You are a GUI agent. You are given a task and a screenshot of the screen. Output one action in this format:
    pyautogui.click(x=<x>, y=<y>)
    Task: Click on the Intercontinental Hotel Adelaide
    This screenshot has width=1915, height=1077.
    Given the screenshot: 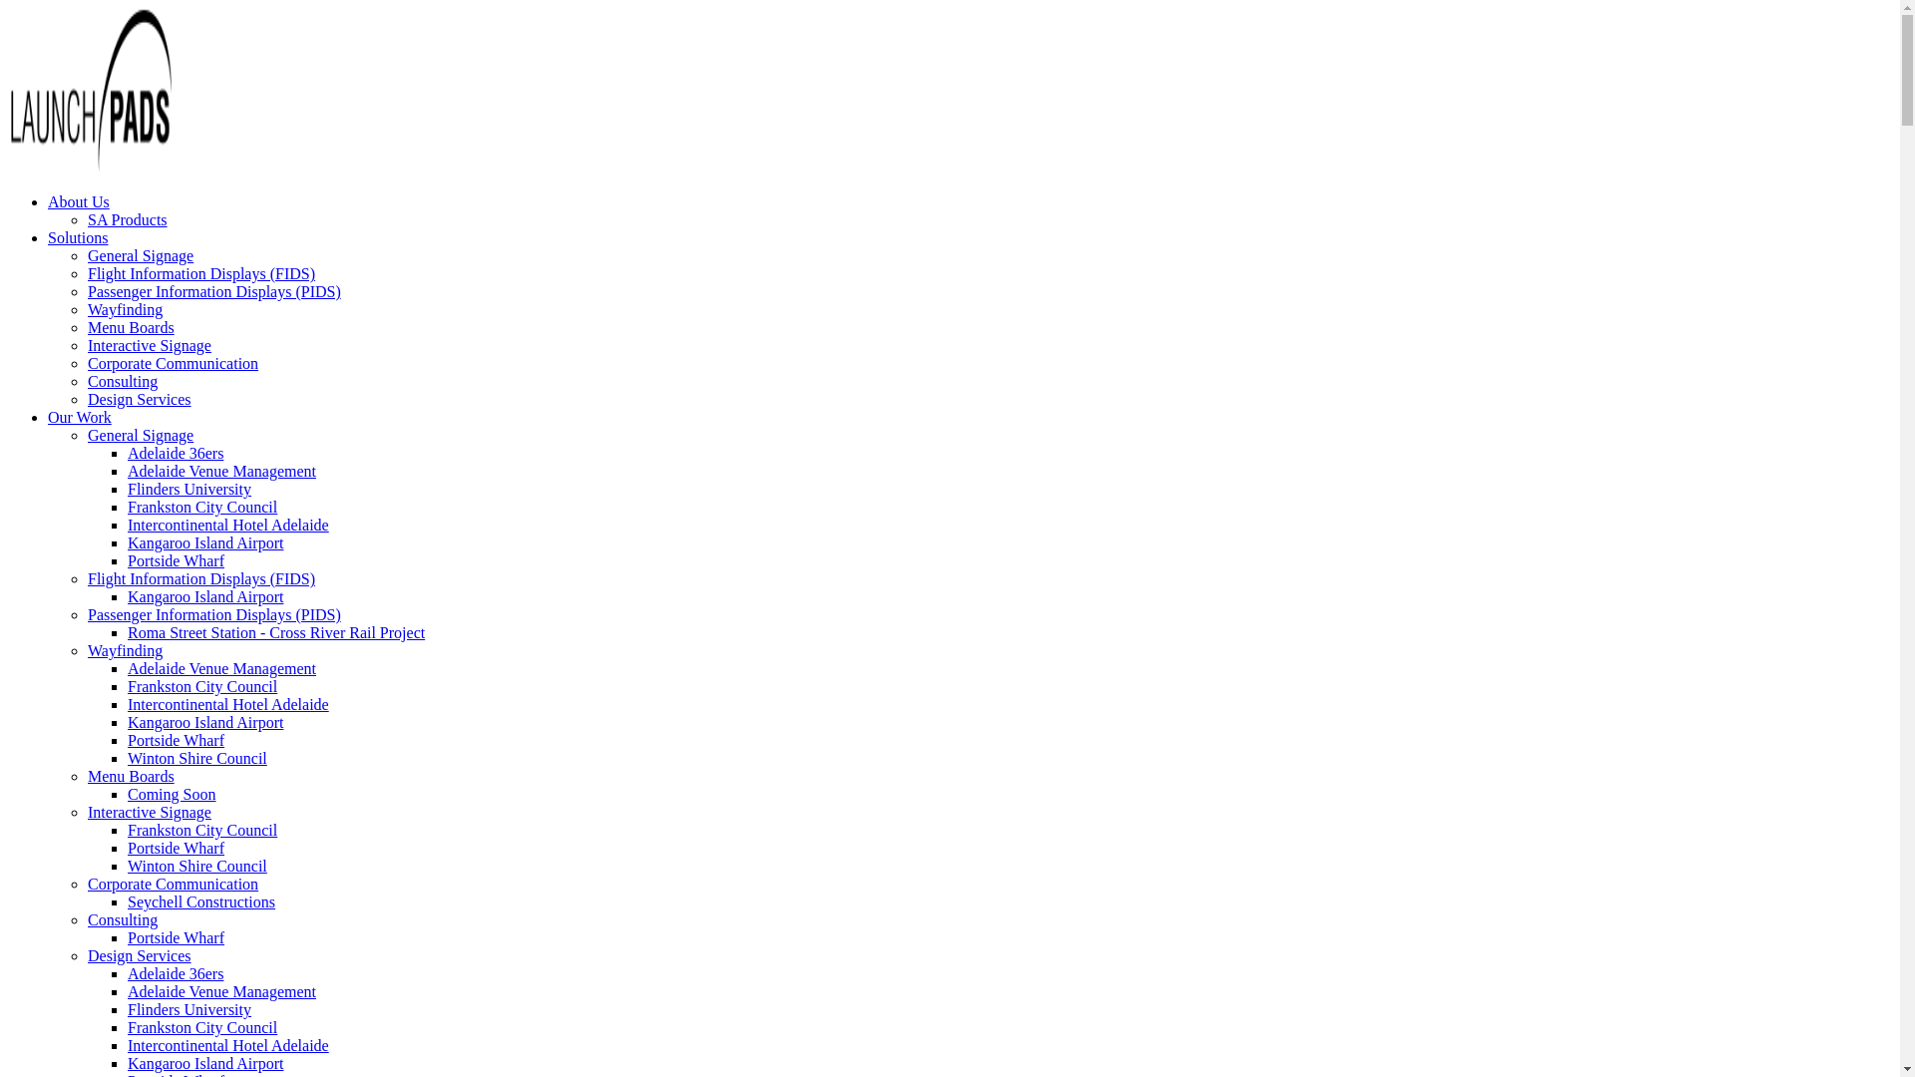 What is the action you would take?
    pyautogui.click(x=228, y=1045)
    